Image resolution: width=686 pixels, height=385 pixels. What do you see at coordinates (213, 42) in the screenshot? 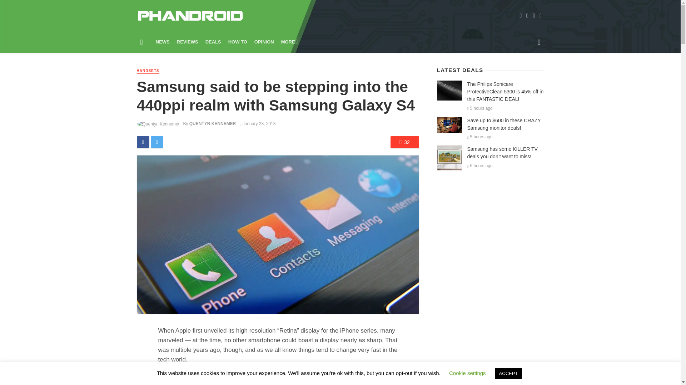
I see `DEALS` at bounding box center [213, 42].